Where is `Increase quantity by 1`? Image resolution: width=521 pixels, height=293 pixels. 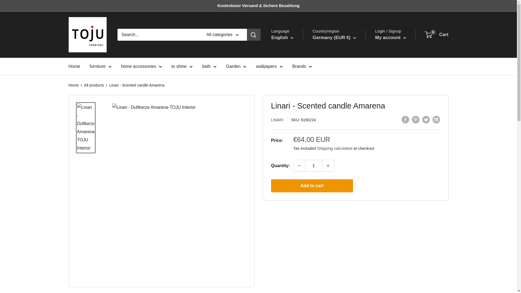 Increase quantity by 1 is located at coordinates (328, 165).